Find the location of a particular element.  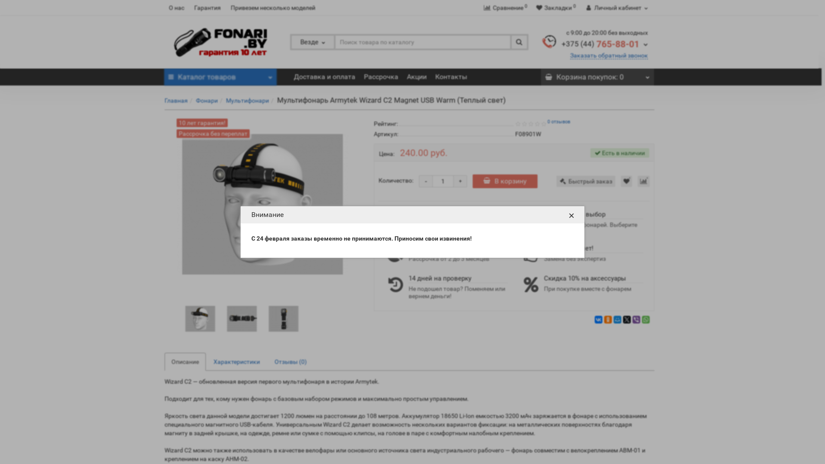

+ is located at coordinates (460, 181).